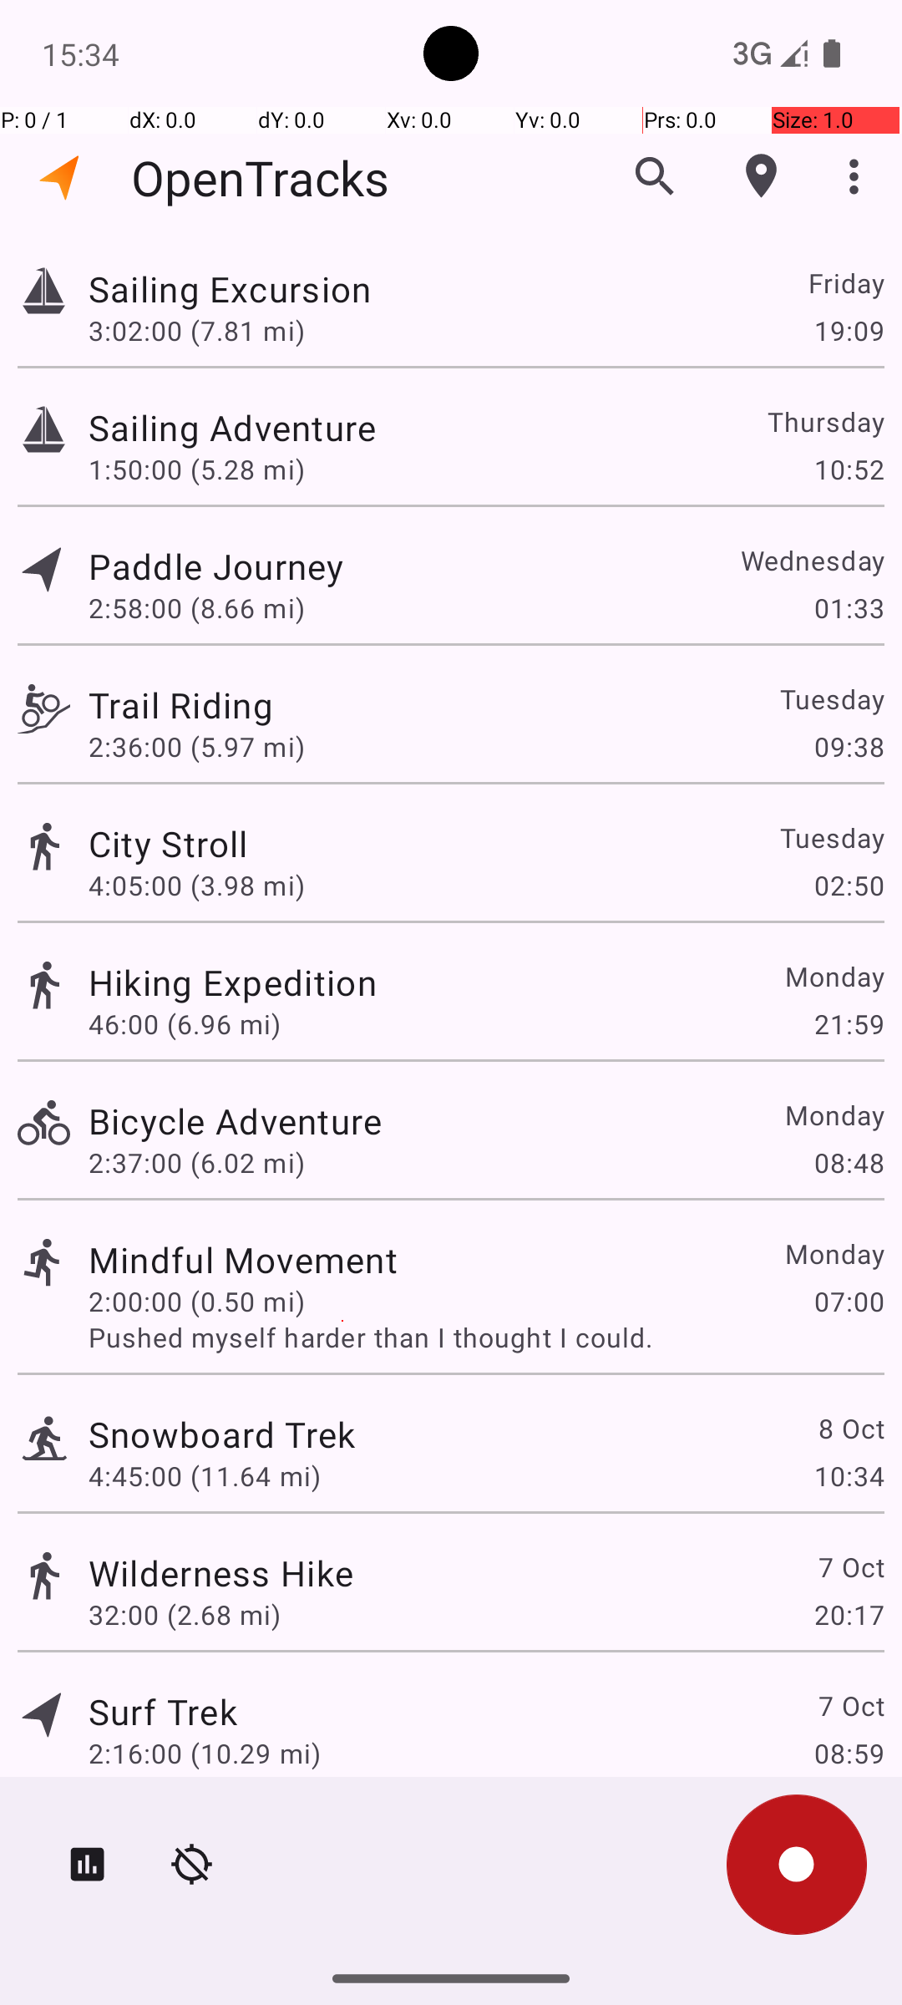  I want to click on 2:36:00 (5.97 mi), so click(197, 747).